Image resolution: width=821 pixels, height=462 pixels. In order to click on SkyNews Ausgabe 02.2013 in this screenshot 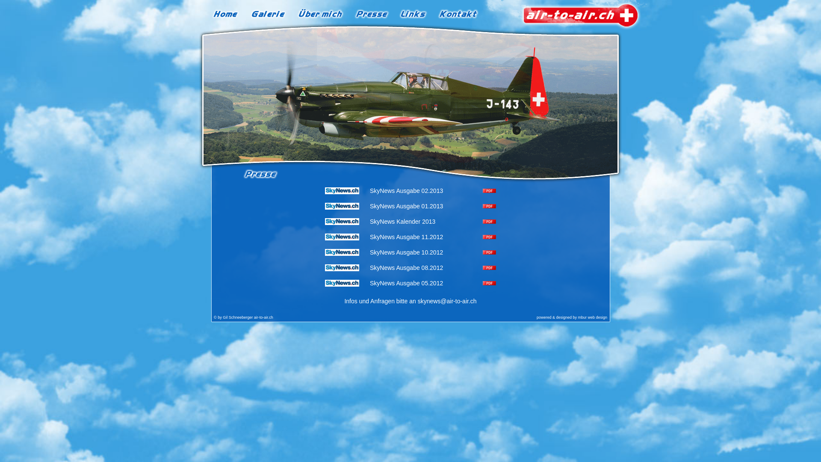, I will do `click(406, 191)`.